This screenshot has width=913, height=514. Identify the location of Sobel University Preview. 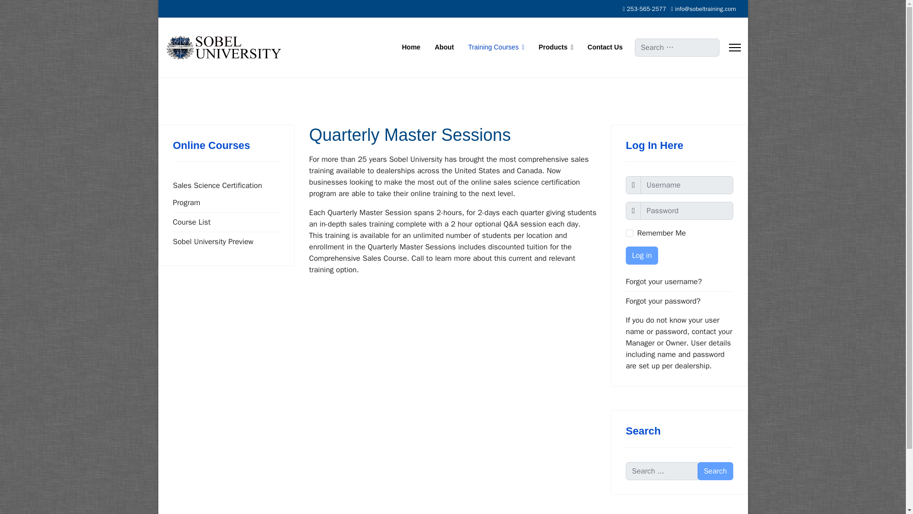
(226, 242).